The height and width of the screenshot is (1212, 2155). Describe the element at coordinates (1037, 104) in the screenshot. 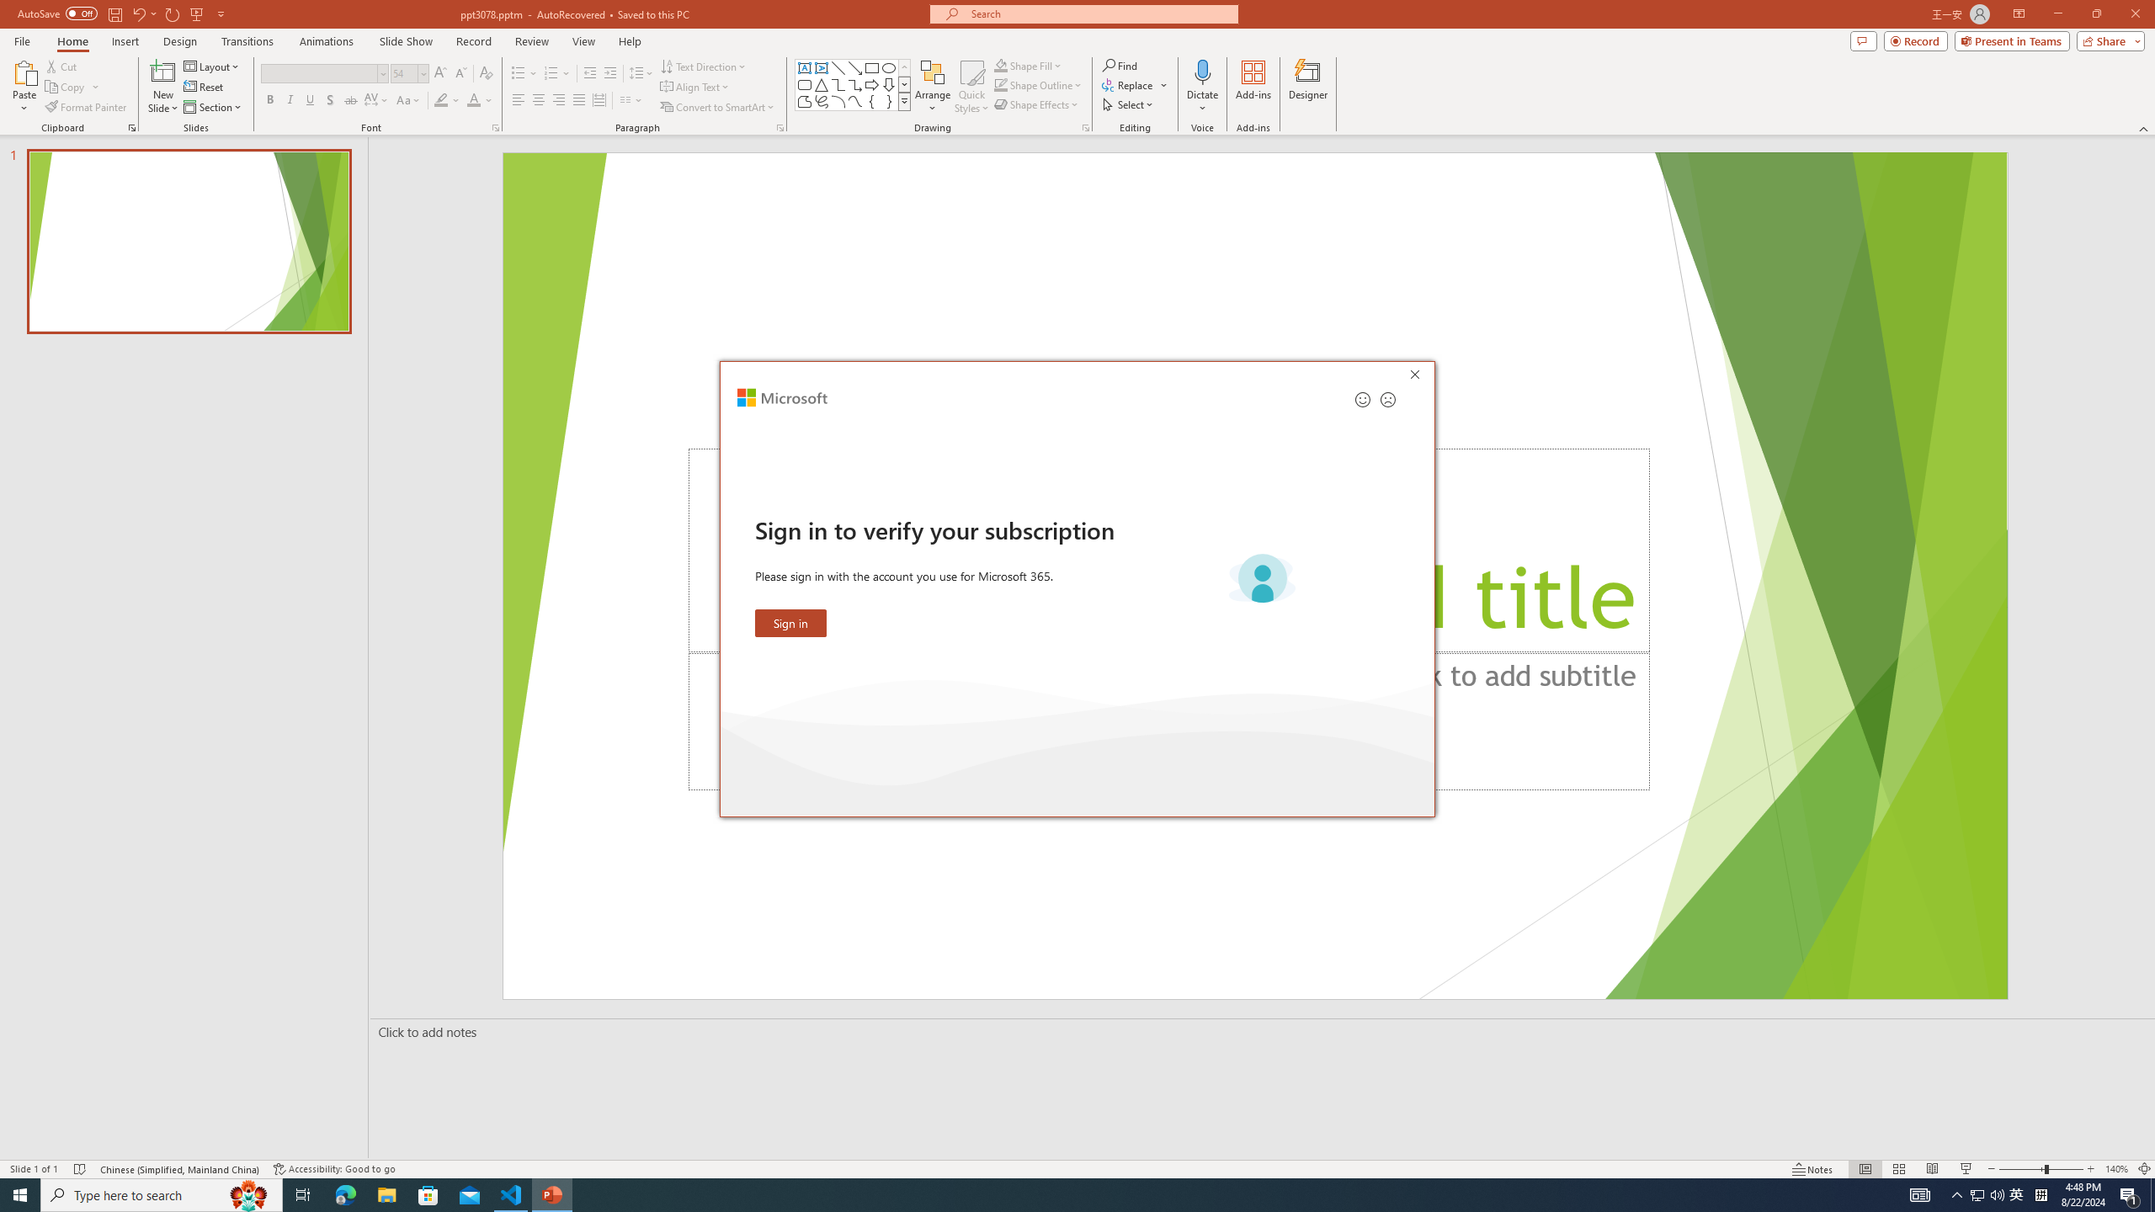

I see `Shape Effects` at that location.